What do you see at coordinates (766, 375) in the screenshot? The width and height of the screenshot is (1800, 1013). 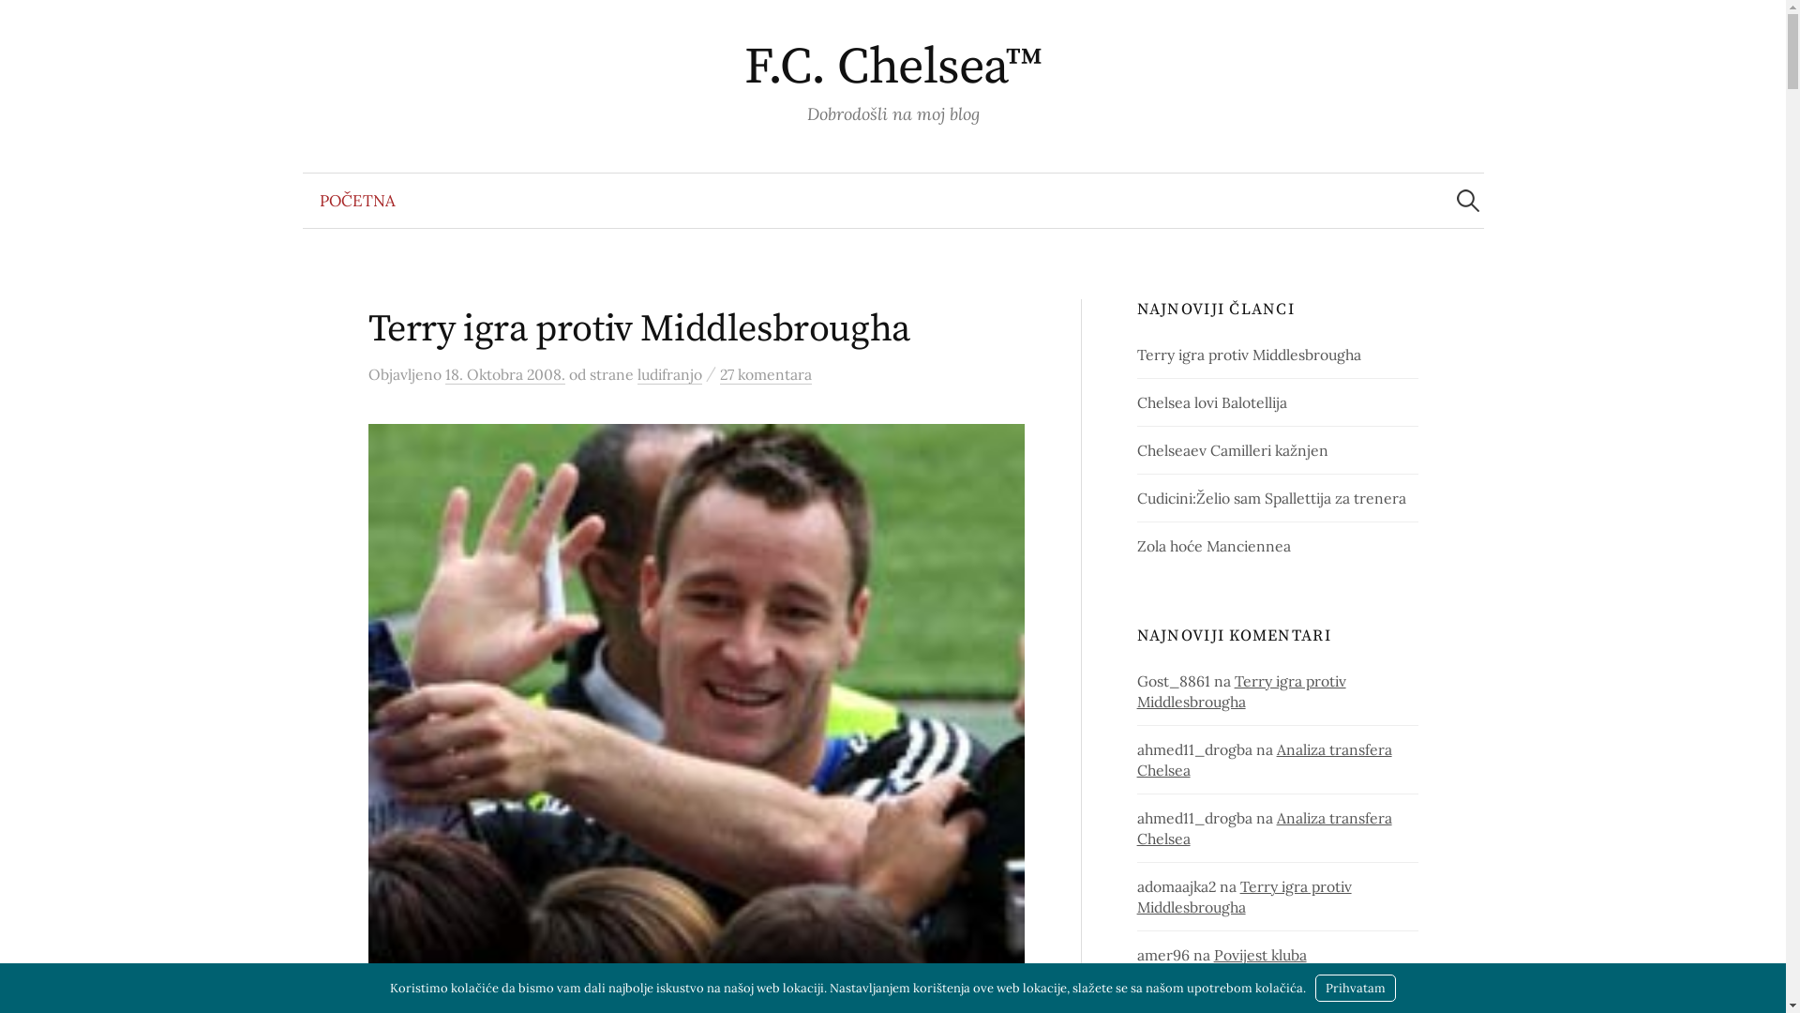 I see `27 komentara
za Terry igra protiv Middlesbrougha` at bounding box center [766, 375].